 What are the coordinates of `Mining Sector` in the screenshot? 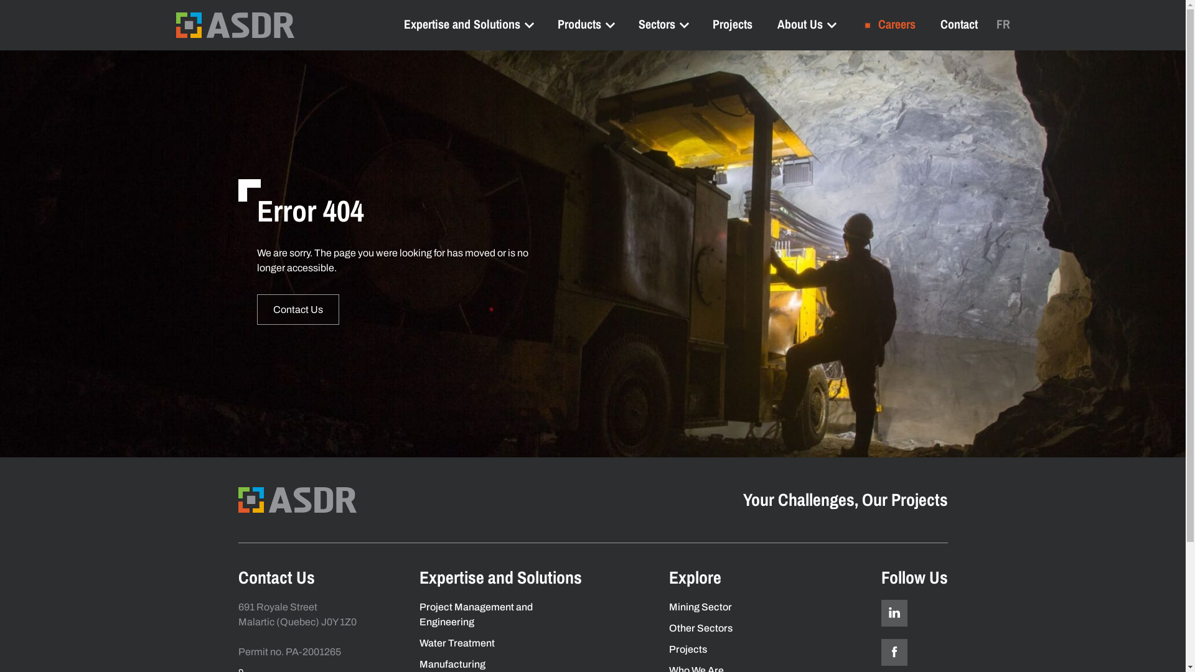 It's located at (700, 607).